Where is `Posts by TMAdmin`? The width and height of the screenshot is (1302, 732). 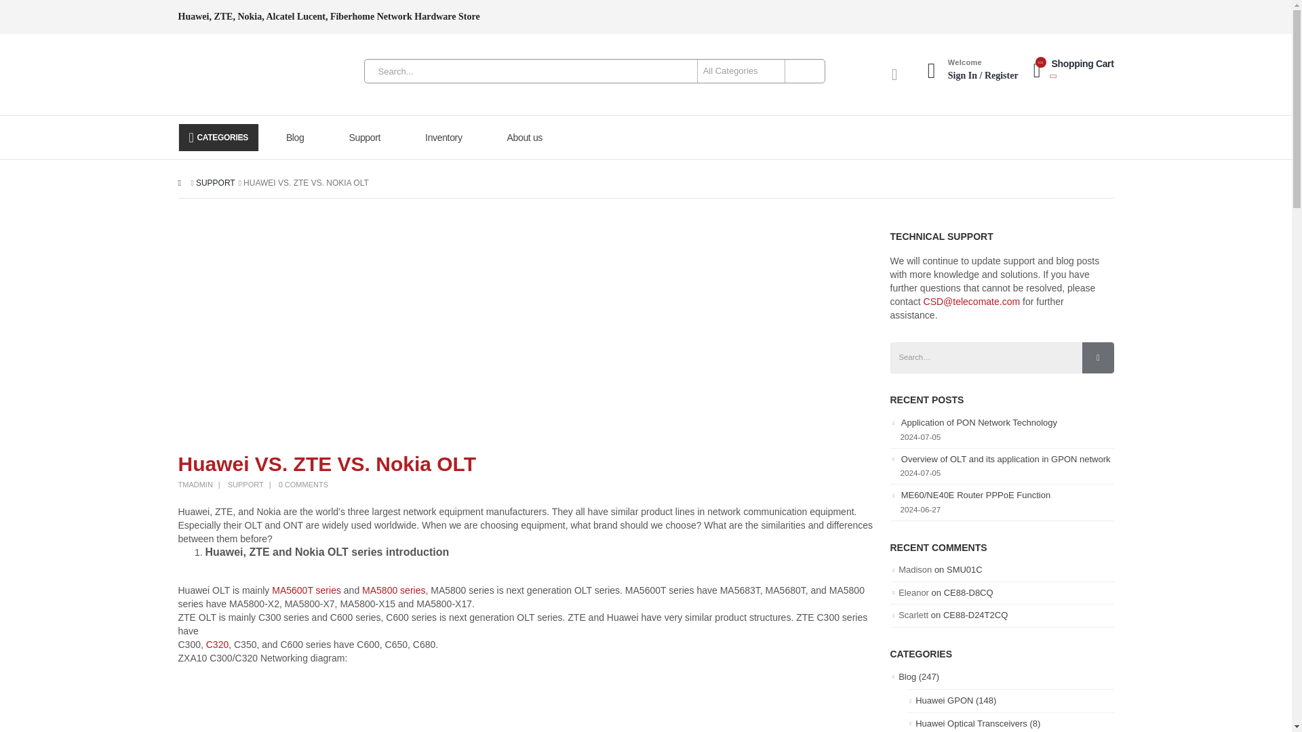 Posts by TMAdmin is located at coordinates (194, 484).